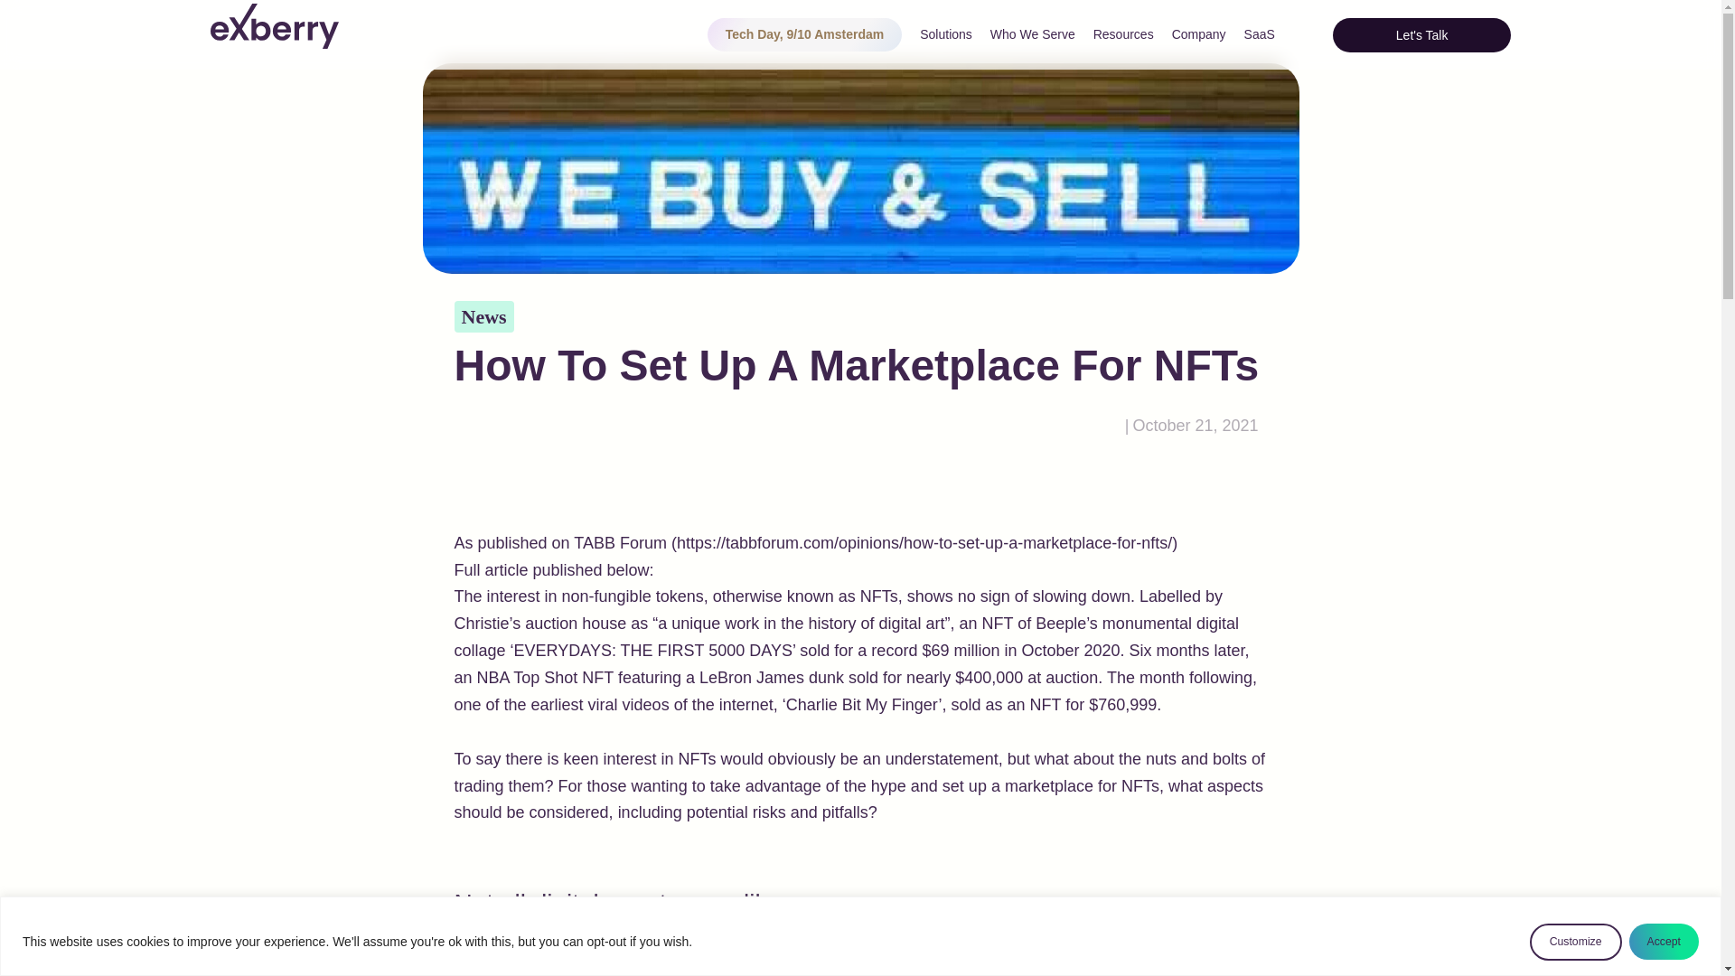 The height and width of the screenshot is (976, 1735). I want to click on Customize, so click(1576, 942).